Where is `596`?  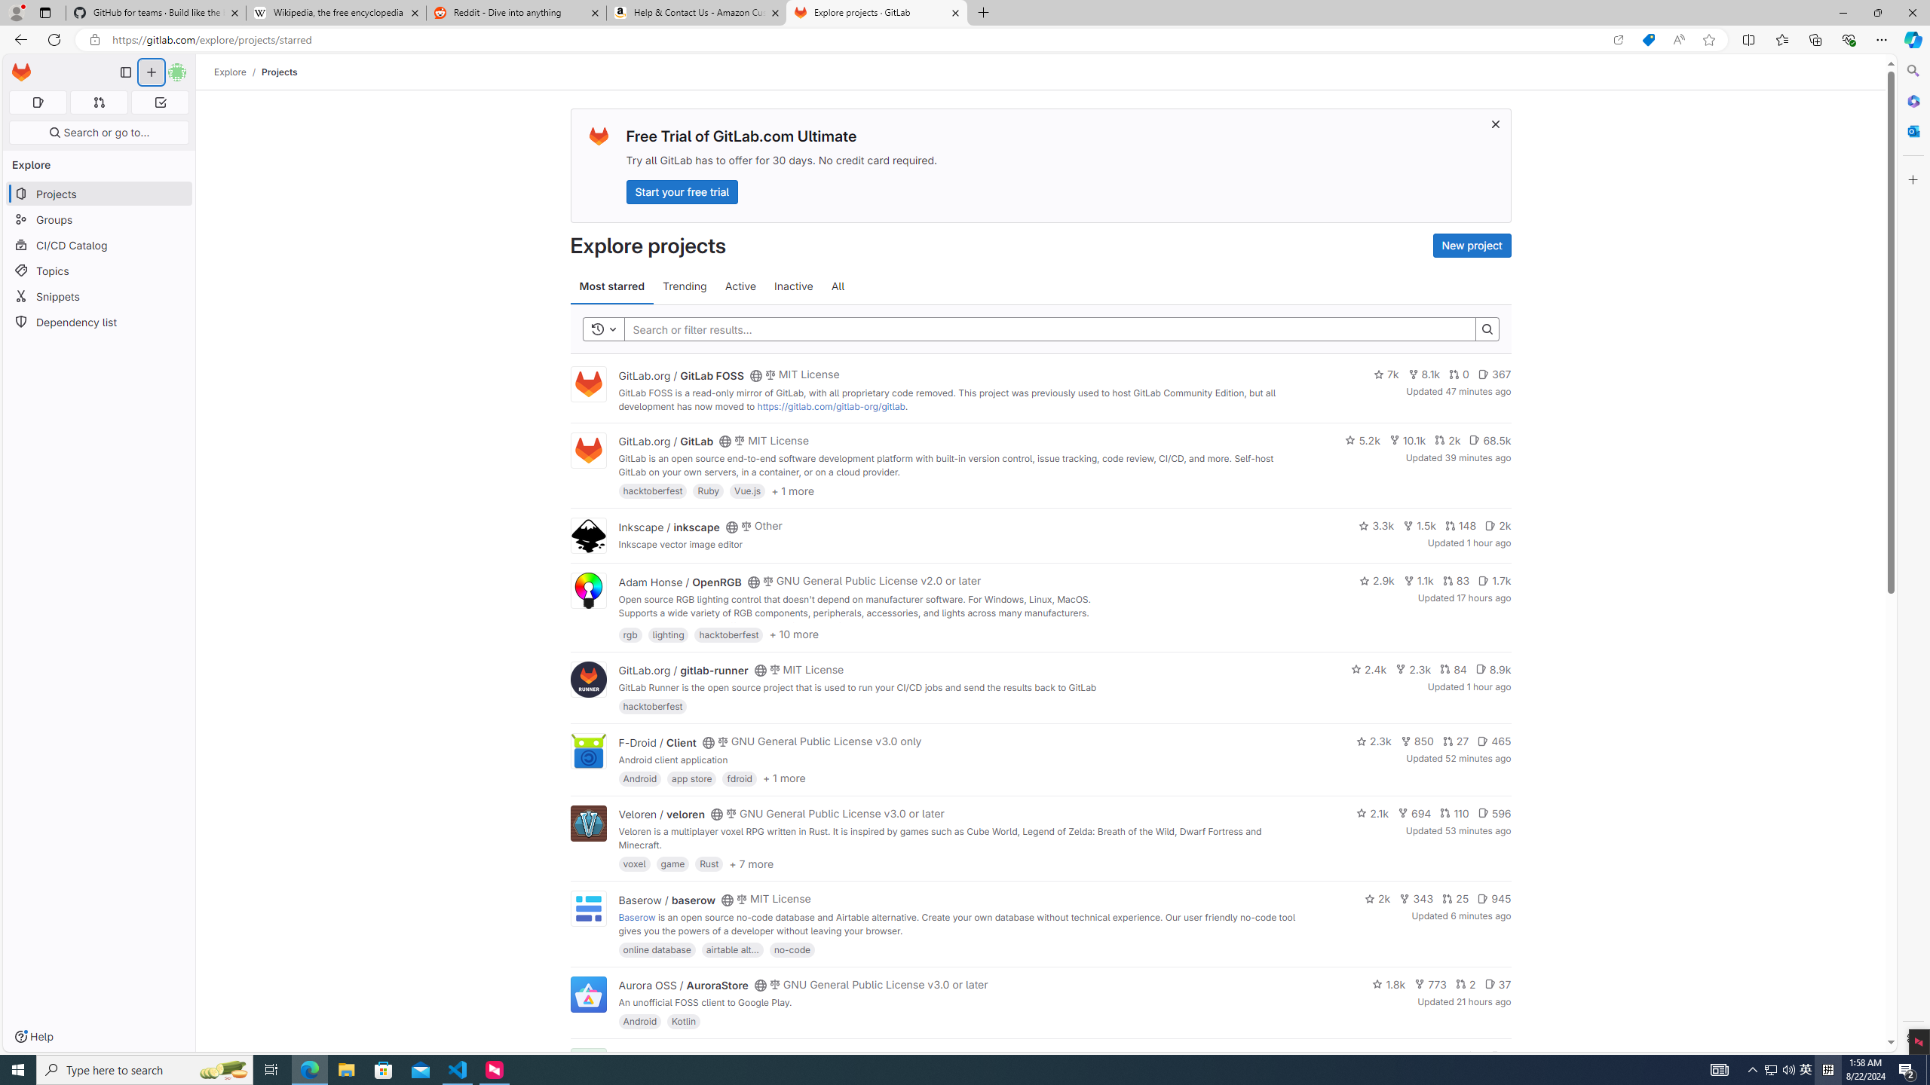
596 is located at coordinates (1494, 813).